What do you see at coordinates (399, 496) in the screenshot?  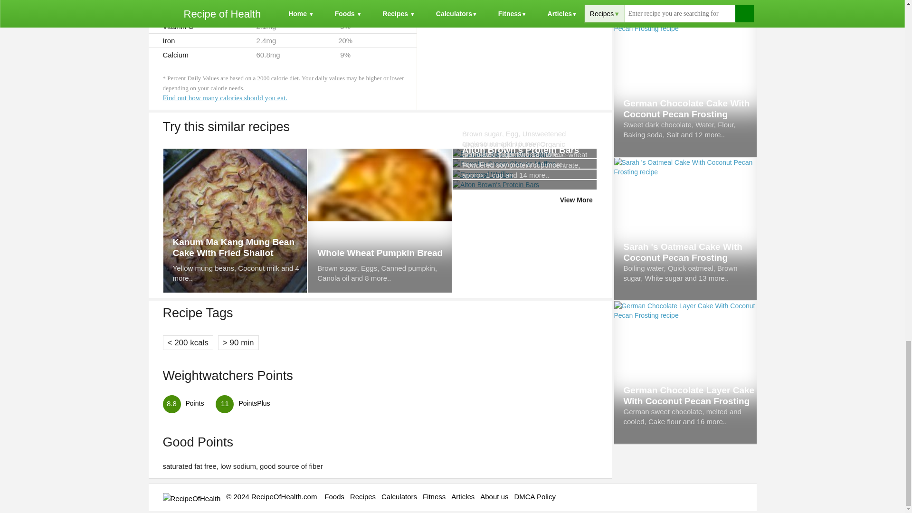 I see `Calculators` at bounding box center [399, 496].